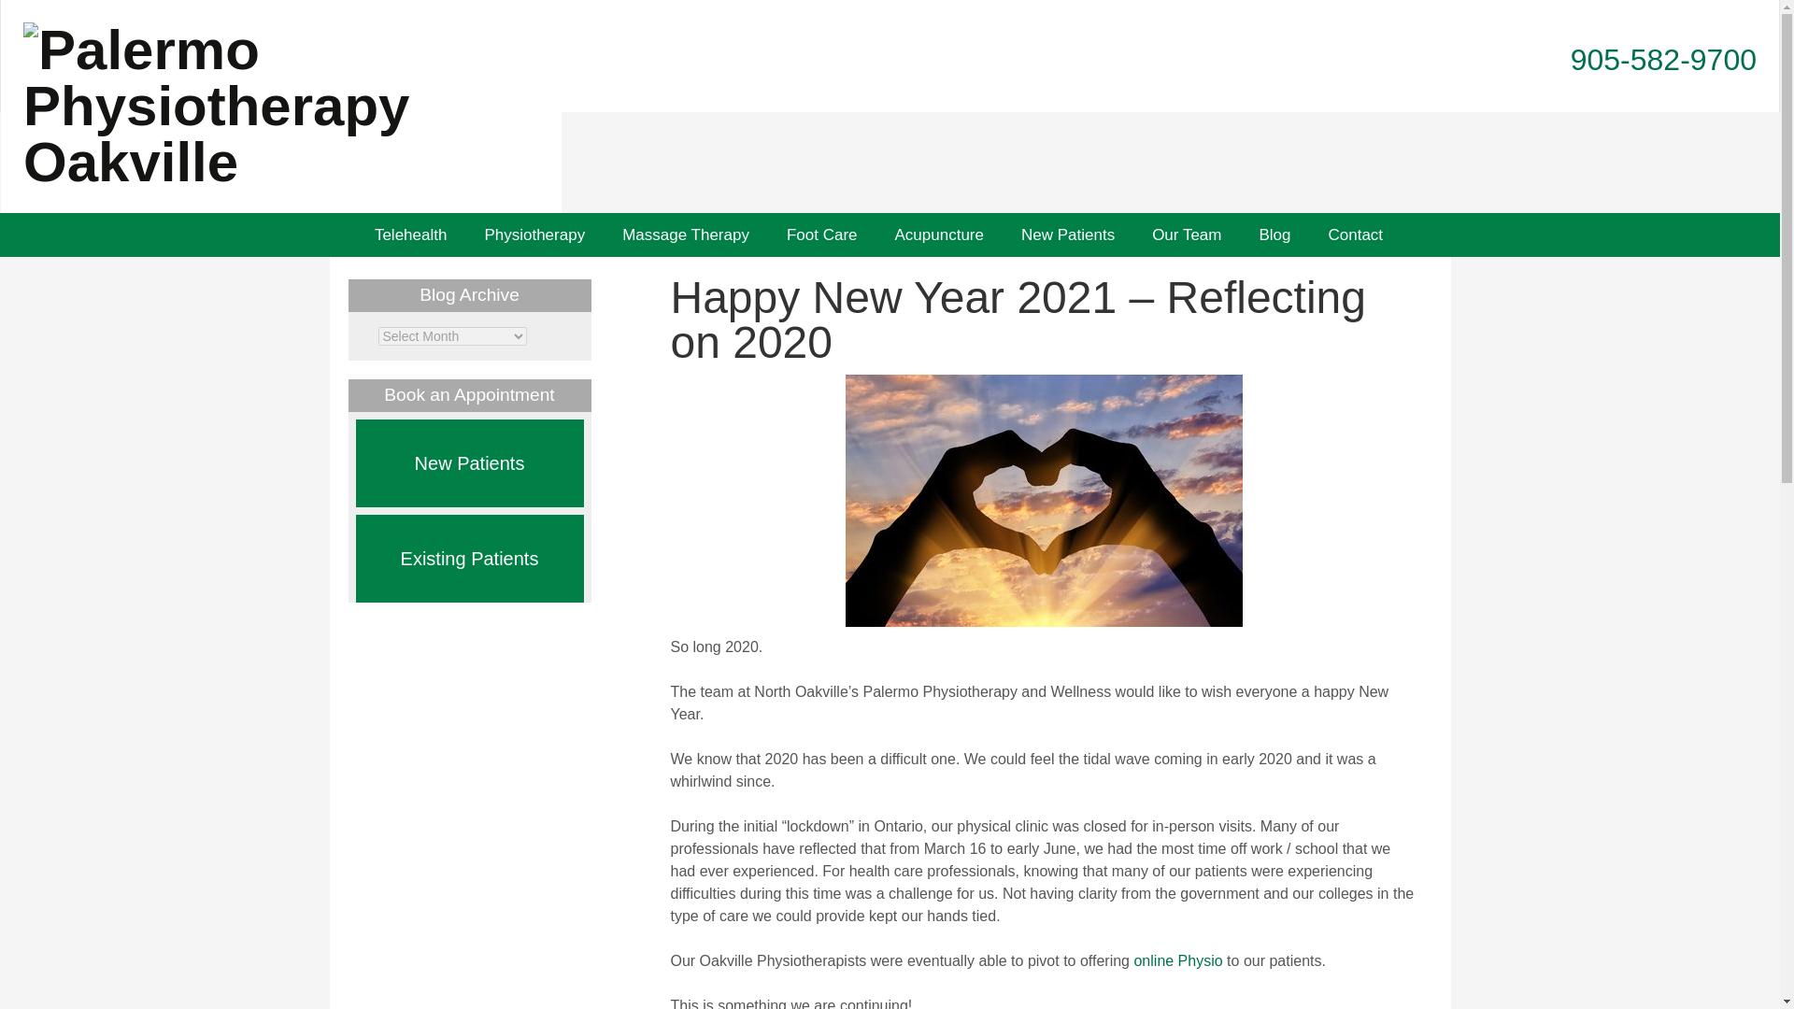 The height and width of the screenshot is (1009, 1794). What do you see at coordinates (534, 234) in the screenshot?
I see `Physiotherapy` at bounding box center [534, 234].